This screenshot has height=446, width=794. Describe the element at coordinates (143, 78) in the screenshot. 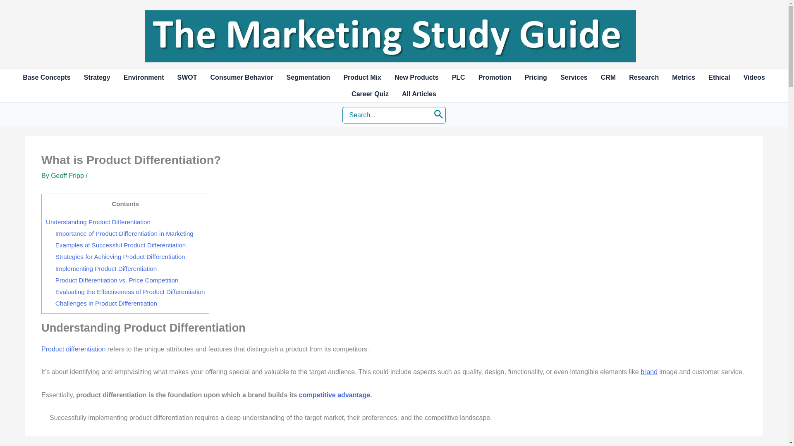

I see `Environment` at that location.